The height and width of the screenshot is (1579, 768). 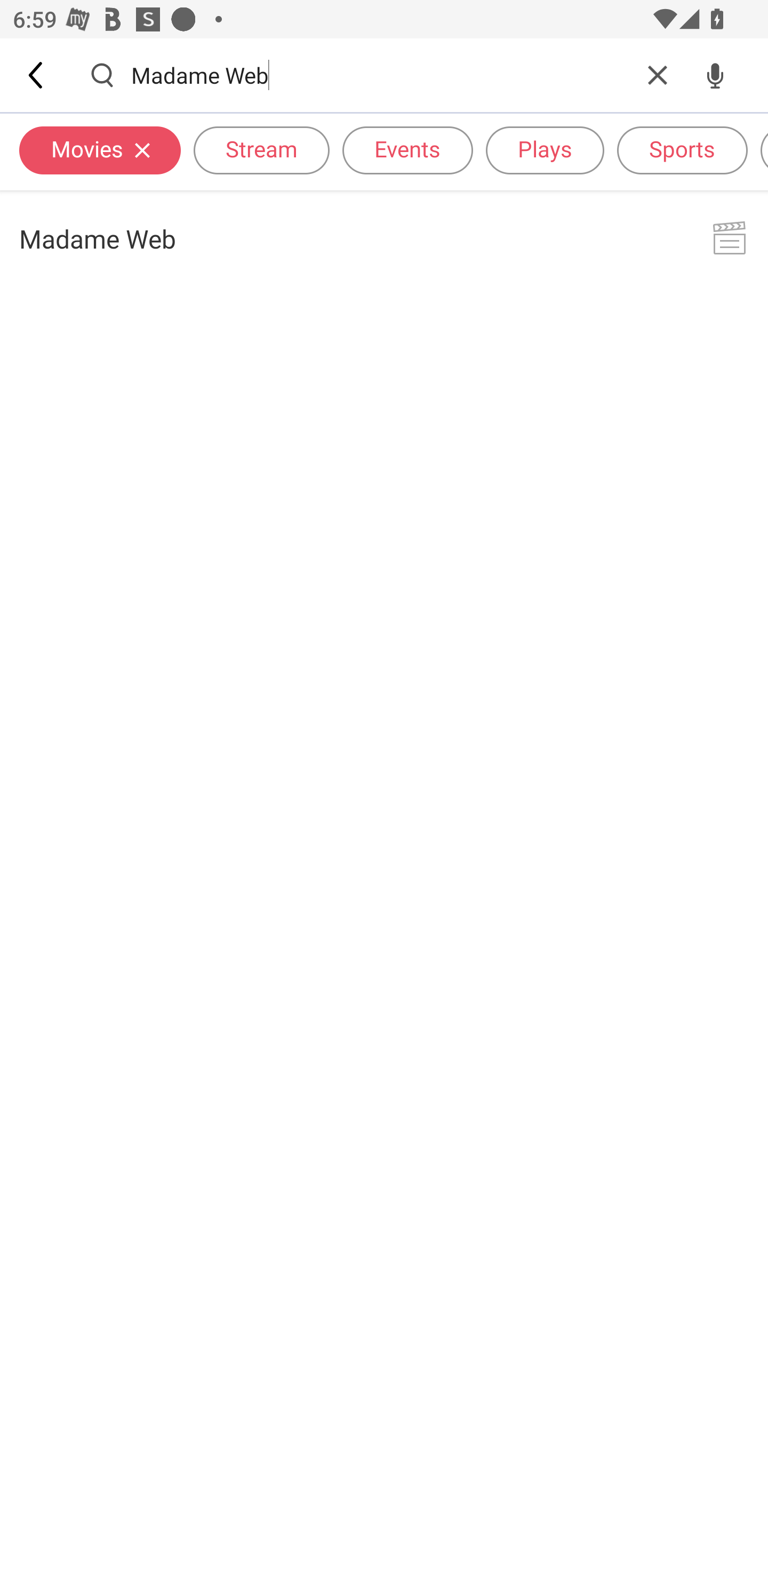 I want to click on Back, so click(x=37, y=75).